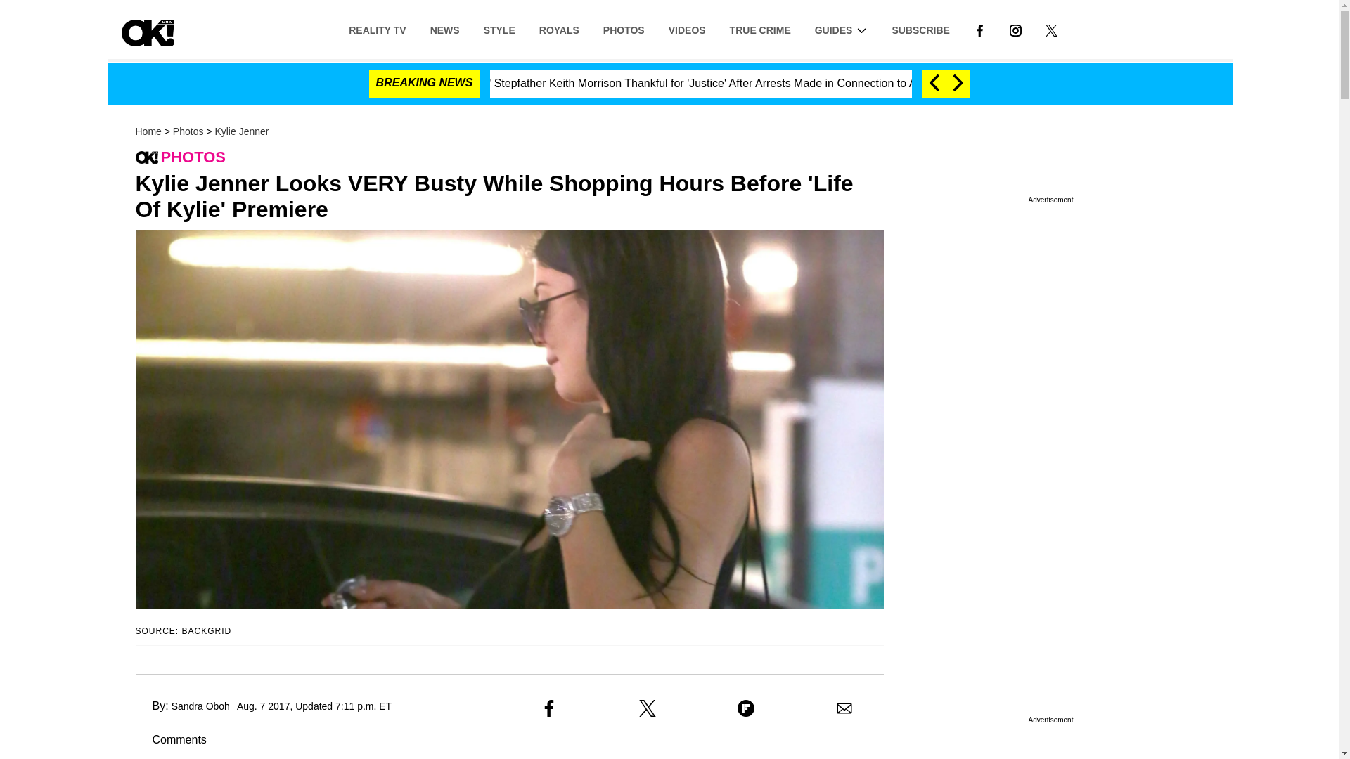 Image resolution: width=1350 pixels, height=759 pixels. I want to click on Link to Instagram, so click(1015, 29).